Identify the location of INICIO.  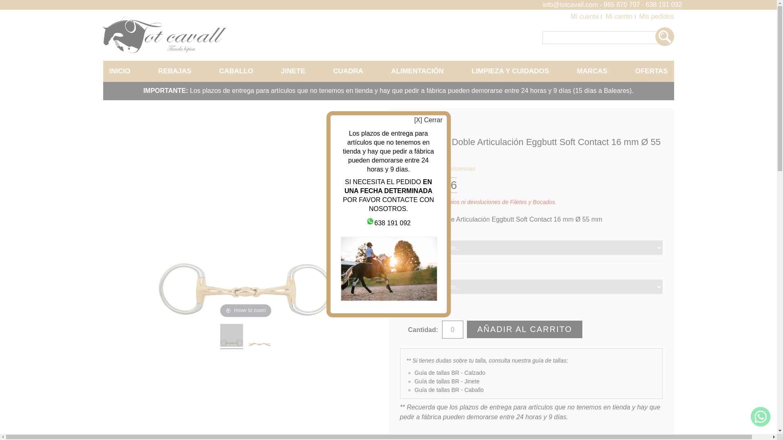
(119, 71).